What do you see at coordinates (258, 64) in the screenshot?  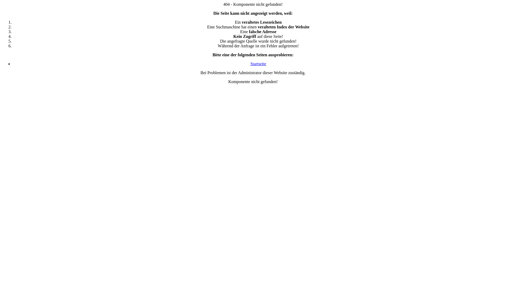 I see `Startseite` at bounding box center [258, 64].